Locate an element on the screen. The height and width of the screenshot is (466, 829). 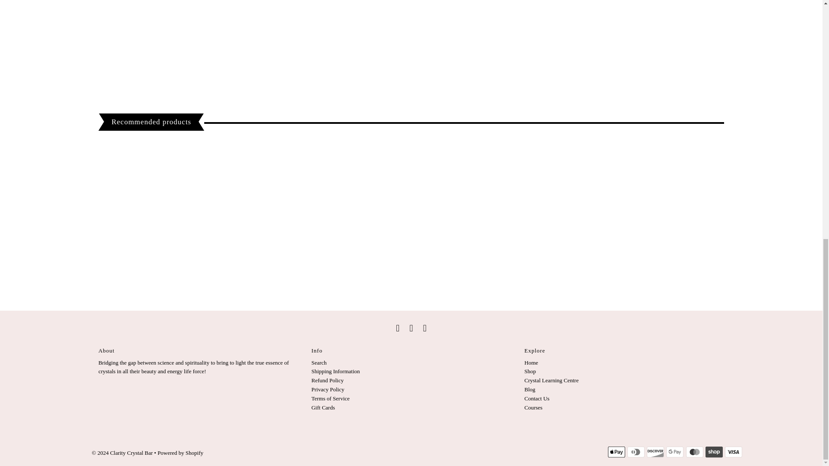
Visa is located at coordinates (733, 452).